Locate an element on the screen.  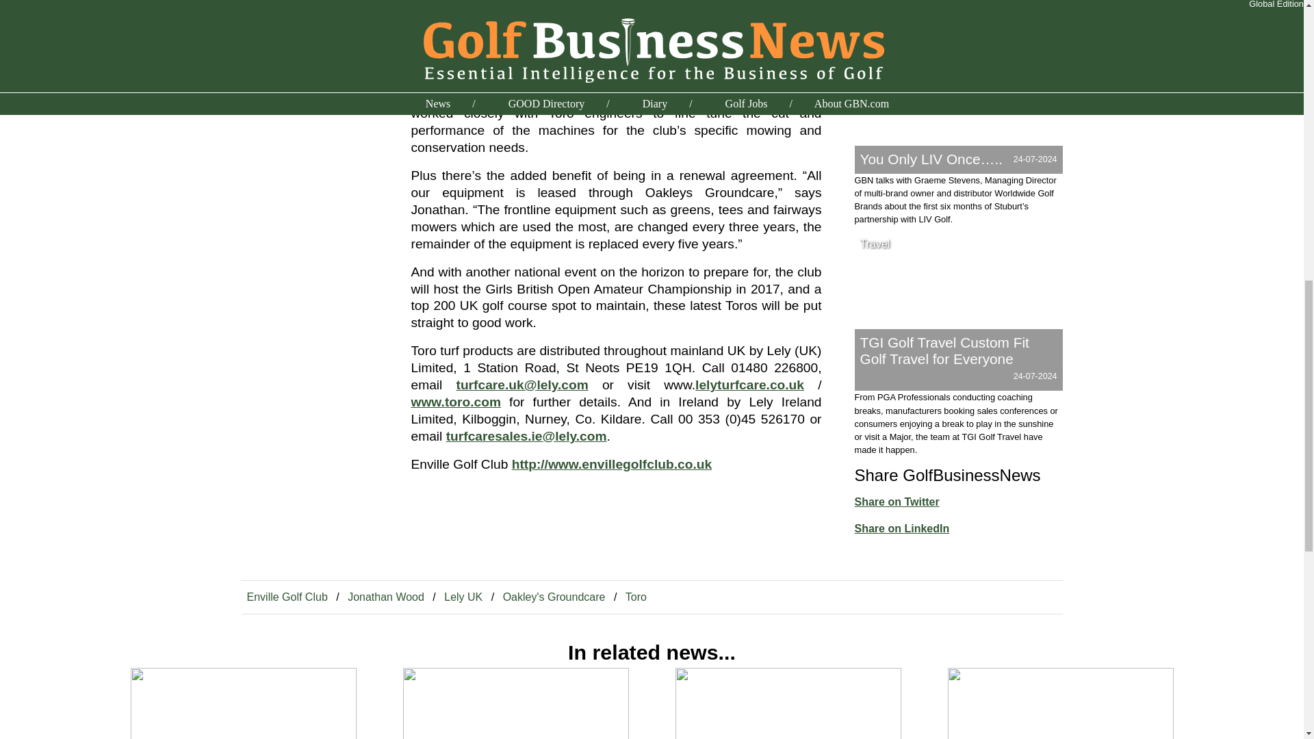
Share on LinkedIn is located at coordinates (901, 528).